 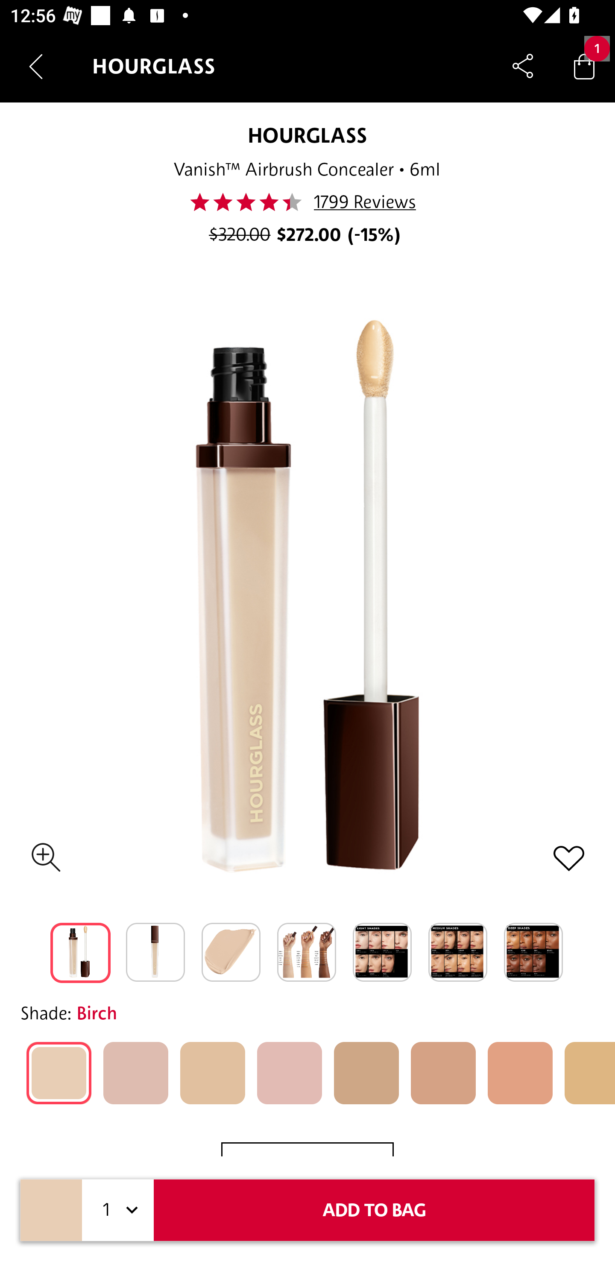 What do you see at coordinates (523, 66) in the screenshot?
I see `Share` at bounding box center [523, 66].